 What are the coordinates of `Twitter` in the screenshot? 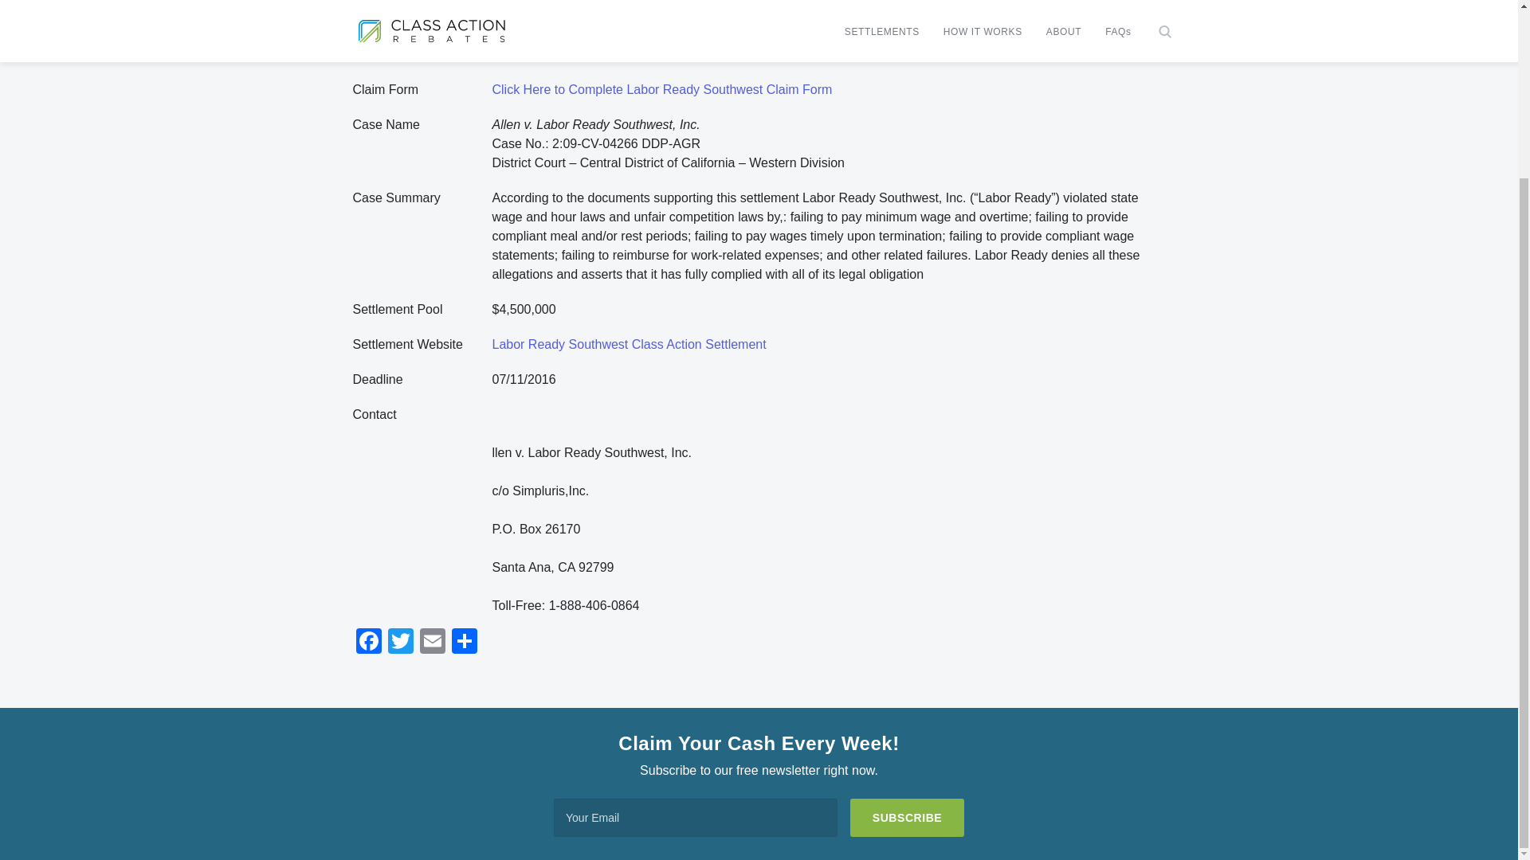 It's located at (400, 643).